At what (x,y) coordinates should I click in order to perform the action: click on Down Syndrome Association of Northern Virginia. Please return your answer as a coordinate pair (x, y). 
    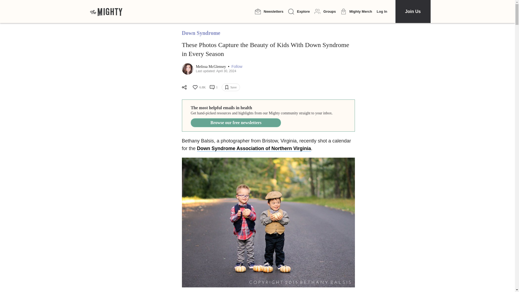
    Looking at the image, I should click on (254, 148).